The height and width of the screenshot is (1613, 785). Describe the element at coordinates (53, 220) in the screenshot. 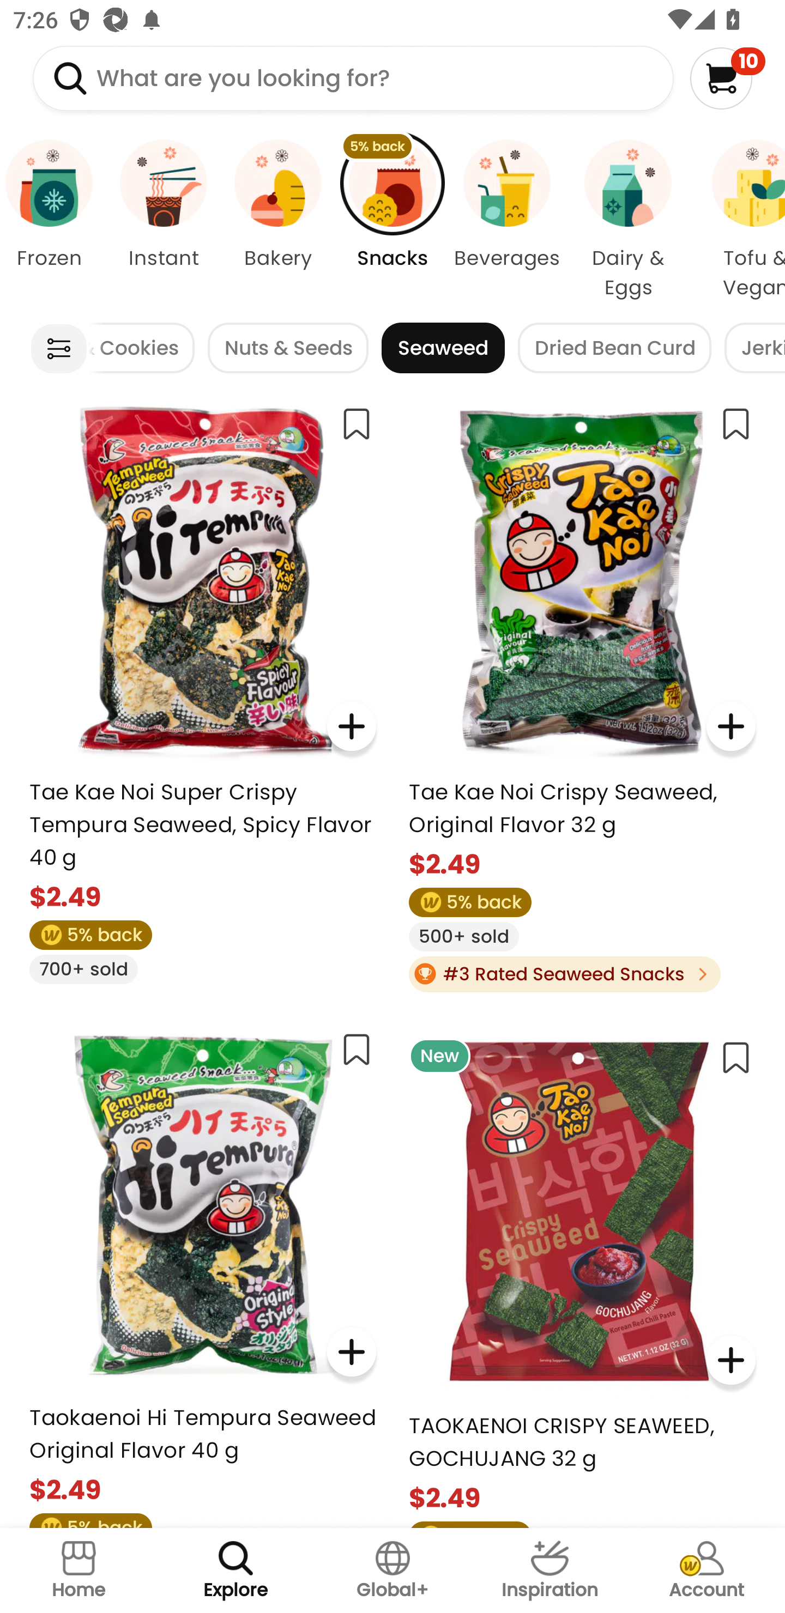

I see `Frozen` at that location.